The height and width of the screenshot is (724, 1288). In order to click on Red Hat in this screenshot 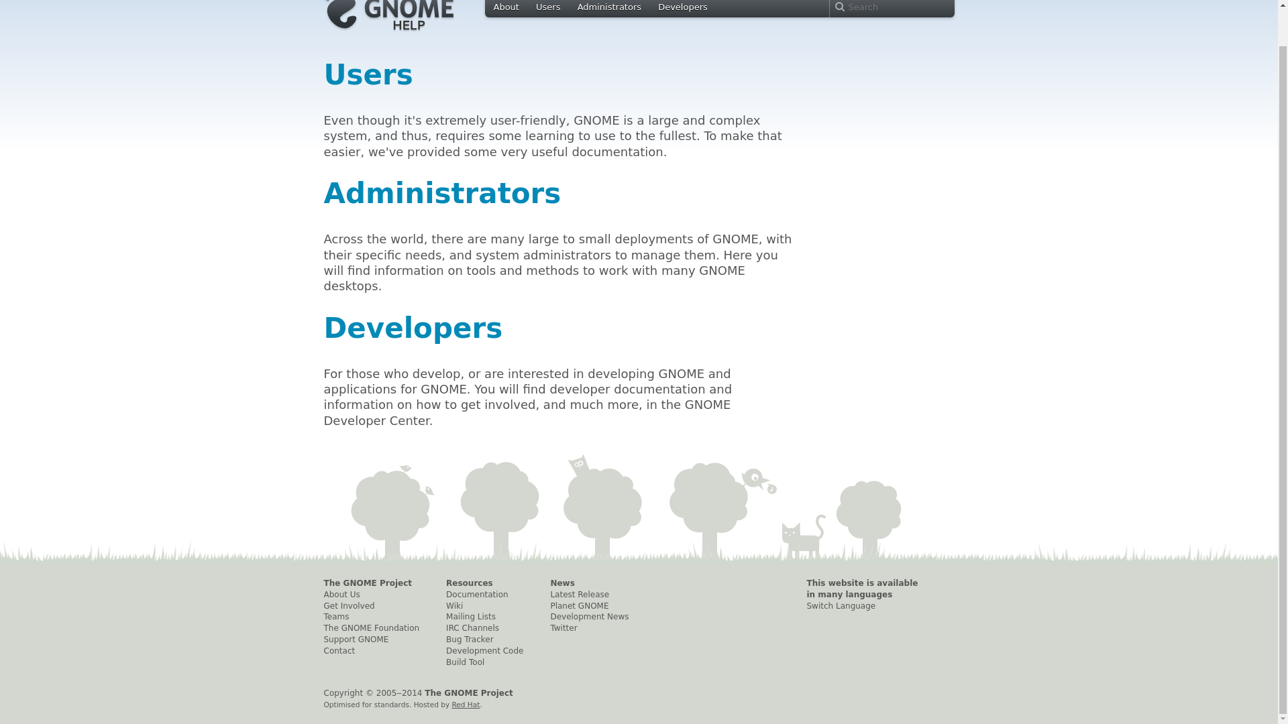, I will do `click(466, 705)`.